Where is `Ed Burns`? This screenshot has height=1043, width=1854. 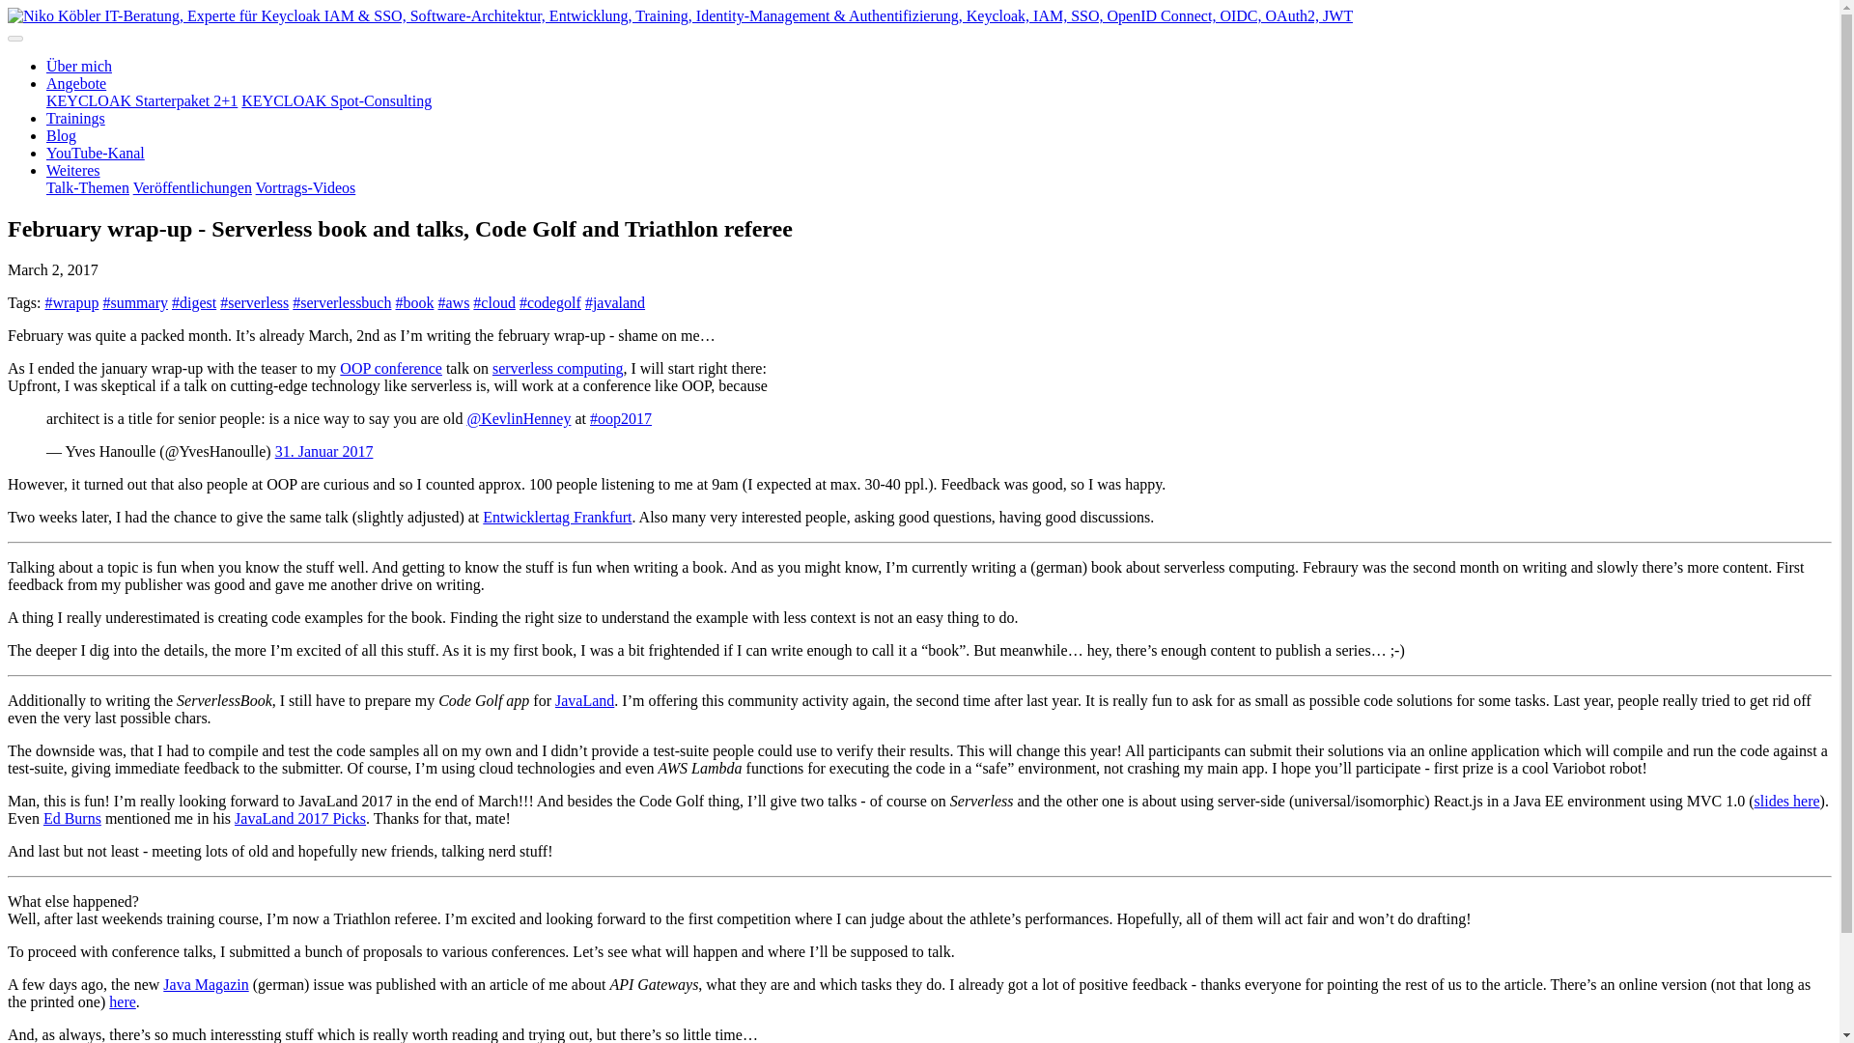
Ed Burns is located at coordinates (71, 819).